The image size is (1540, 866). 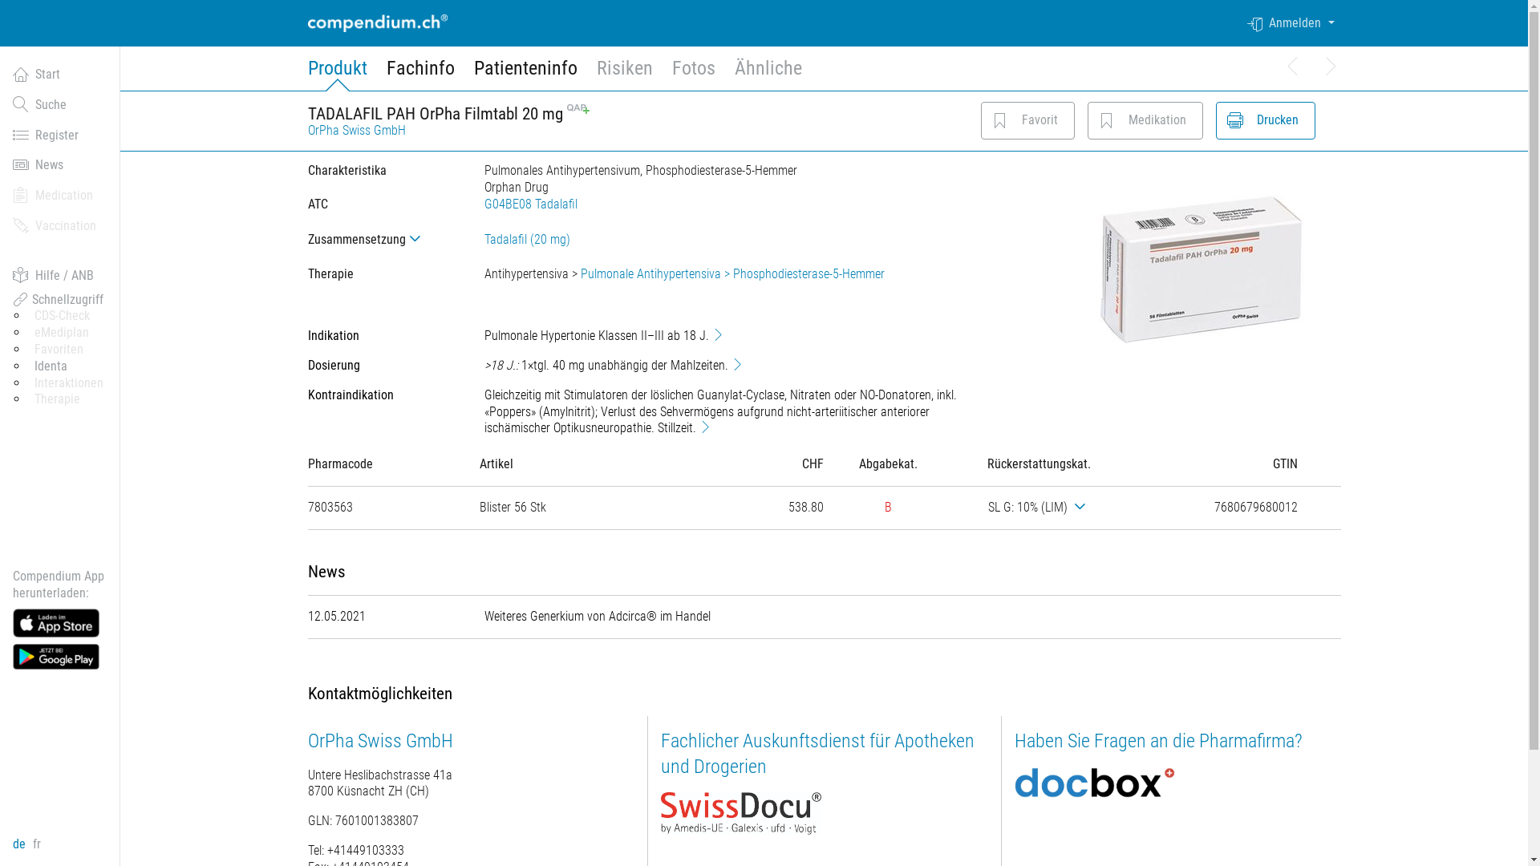 I want to click on SL G: 10% (LIM), so click(x=1039, y=507).